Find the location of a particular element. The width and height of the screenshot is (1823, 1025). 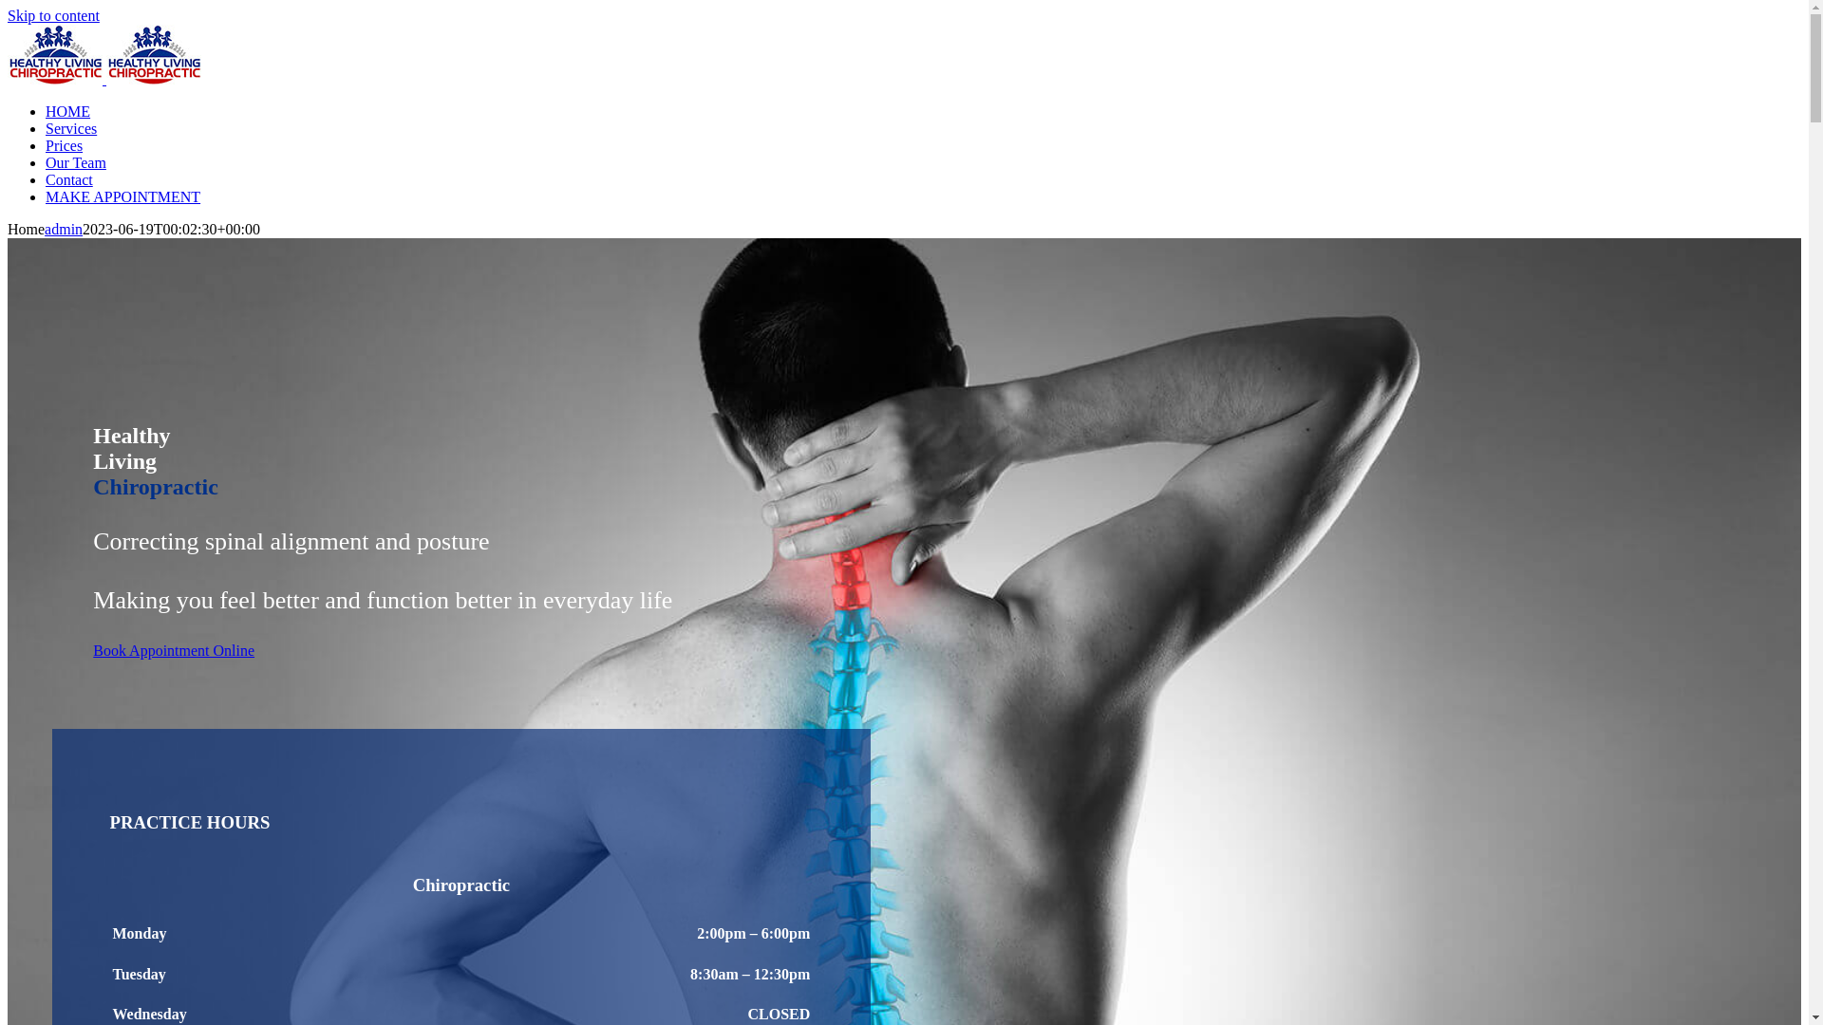

MAKE APPOINTMENT is located at coordinates (123, 197).